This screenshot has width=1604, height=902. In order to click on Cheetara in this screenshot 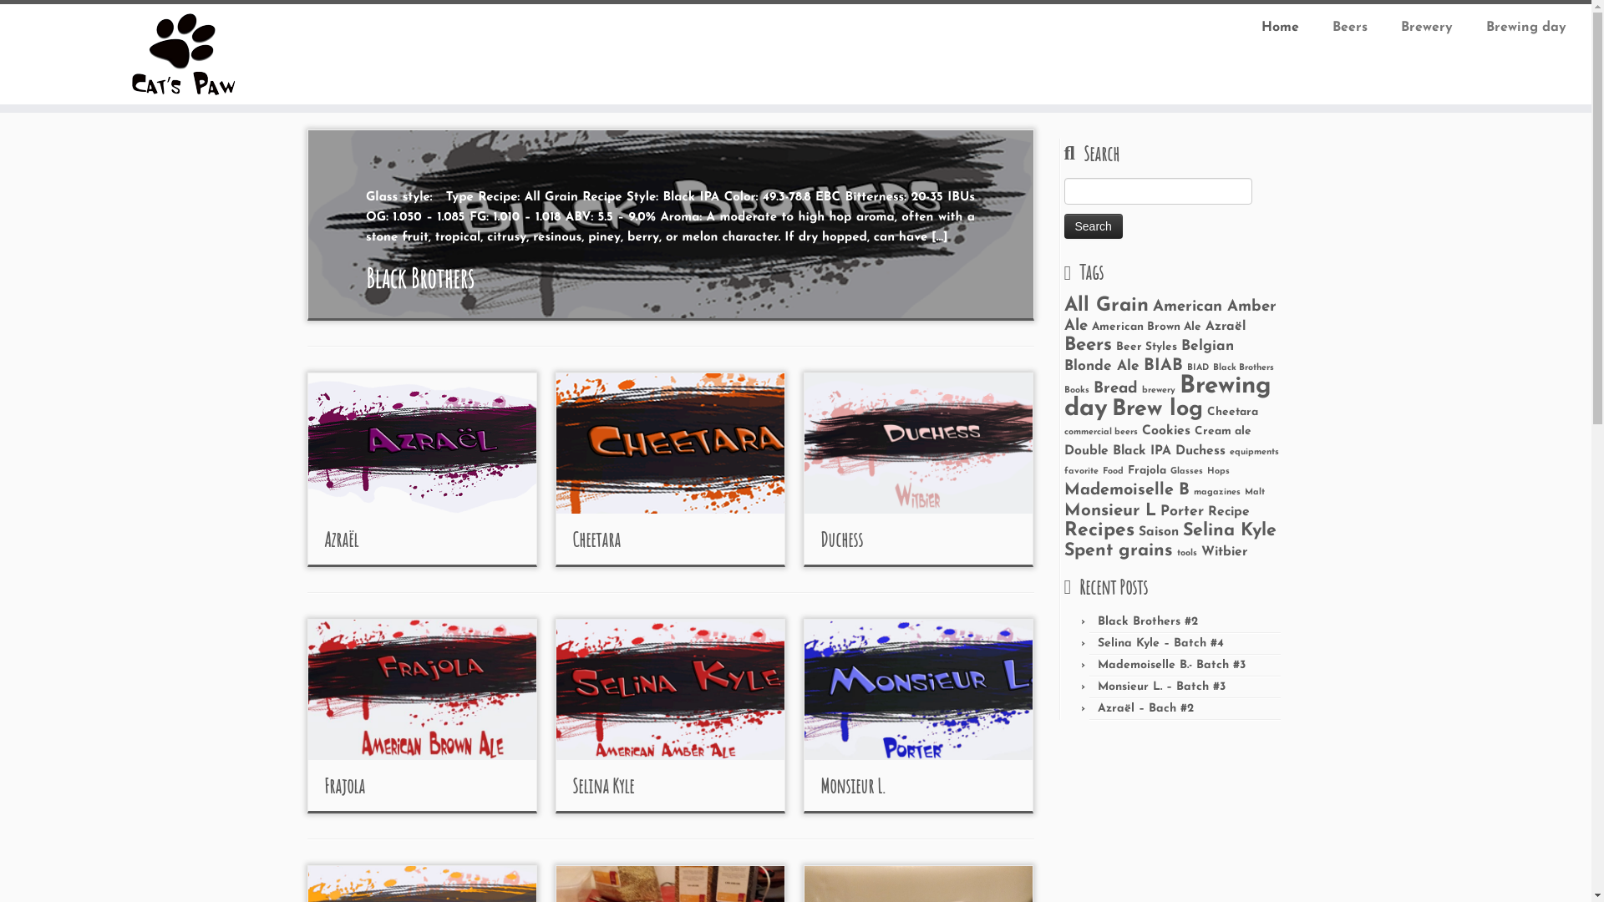, I will do `click(596, 540)`.